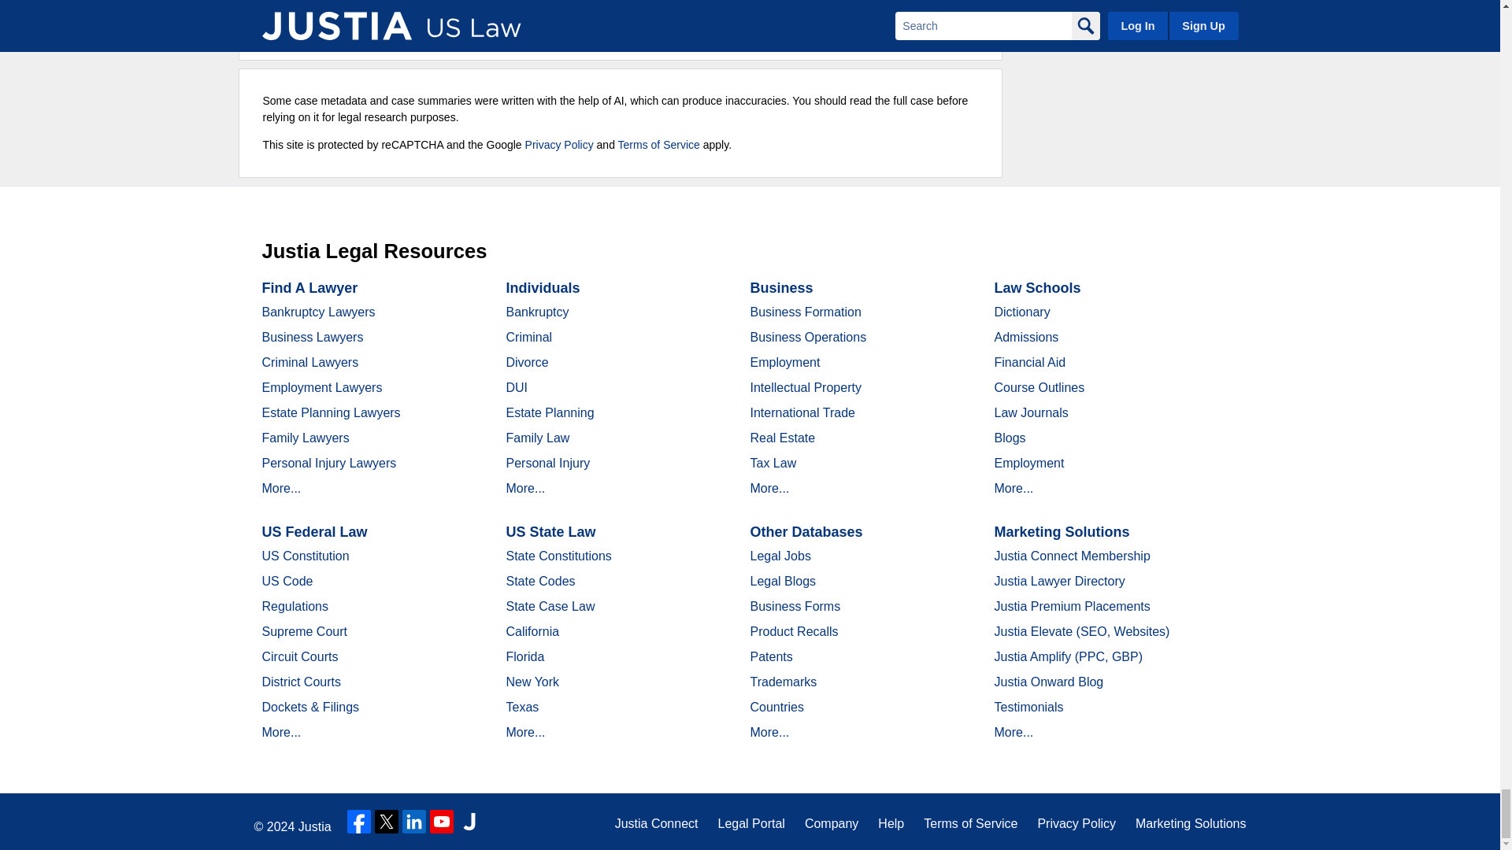  Describe the element at coordinates (359, 822) in the screenshot. I see `Facebook` at that location.